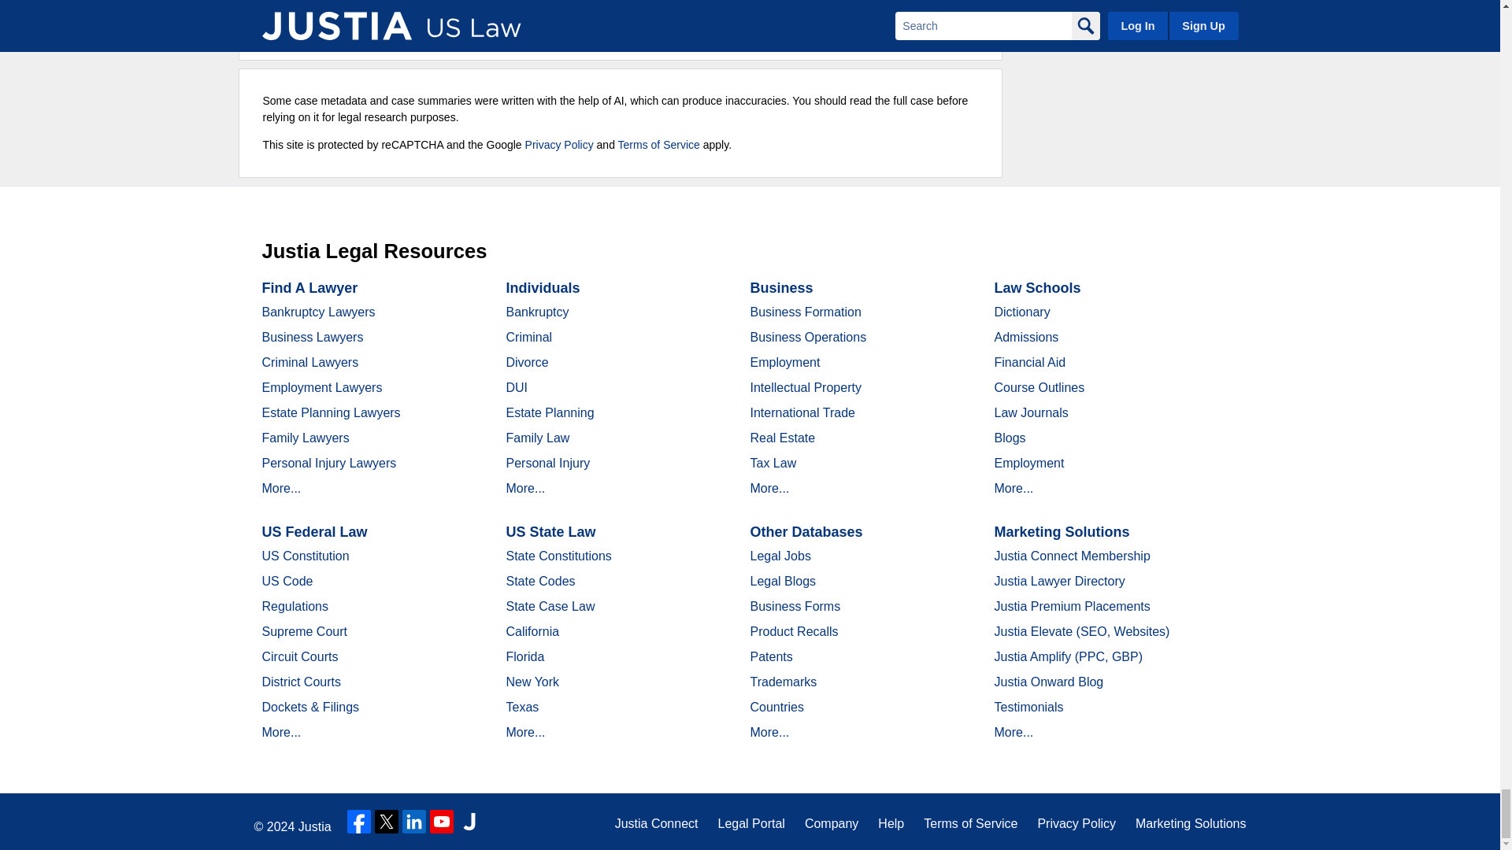  Describe the element at coordinates (359, 822) in the screenshot. I see `Facebook` at that location.